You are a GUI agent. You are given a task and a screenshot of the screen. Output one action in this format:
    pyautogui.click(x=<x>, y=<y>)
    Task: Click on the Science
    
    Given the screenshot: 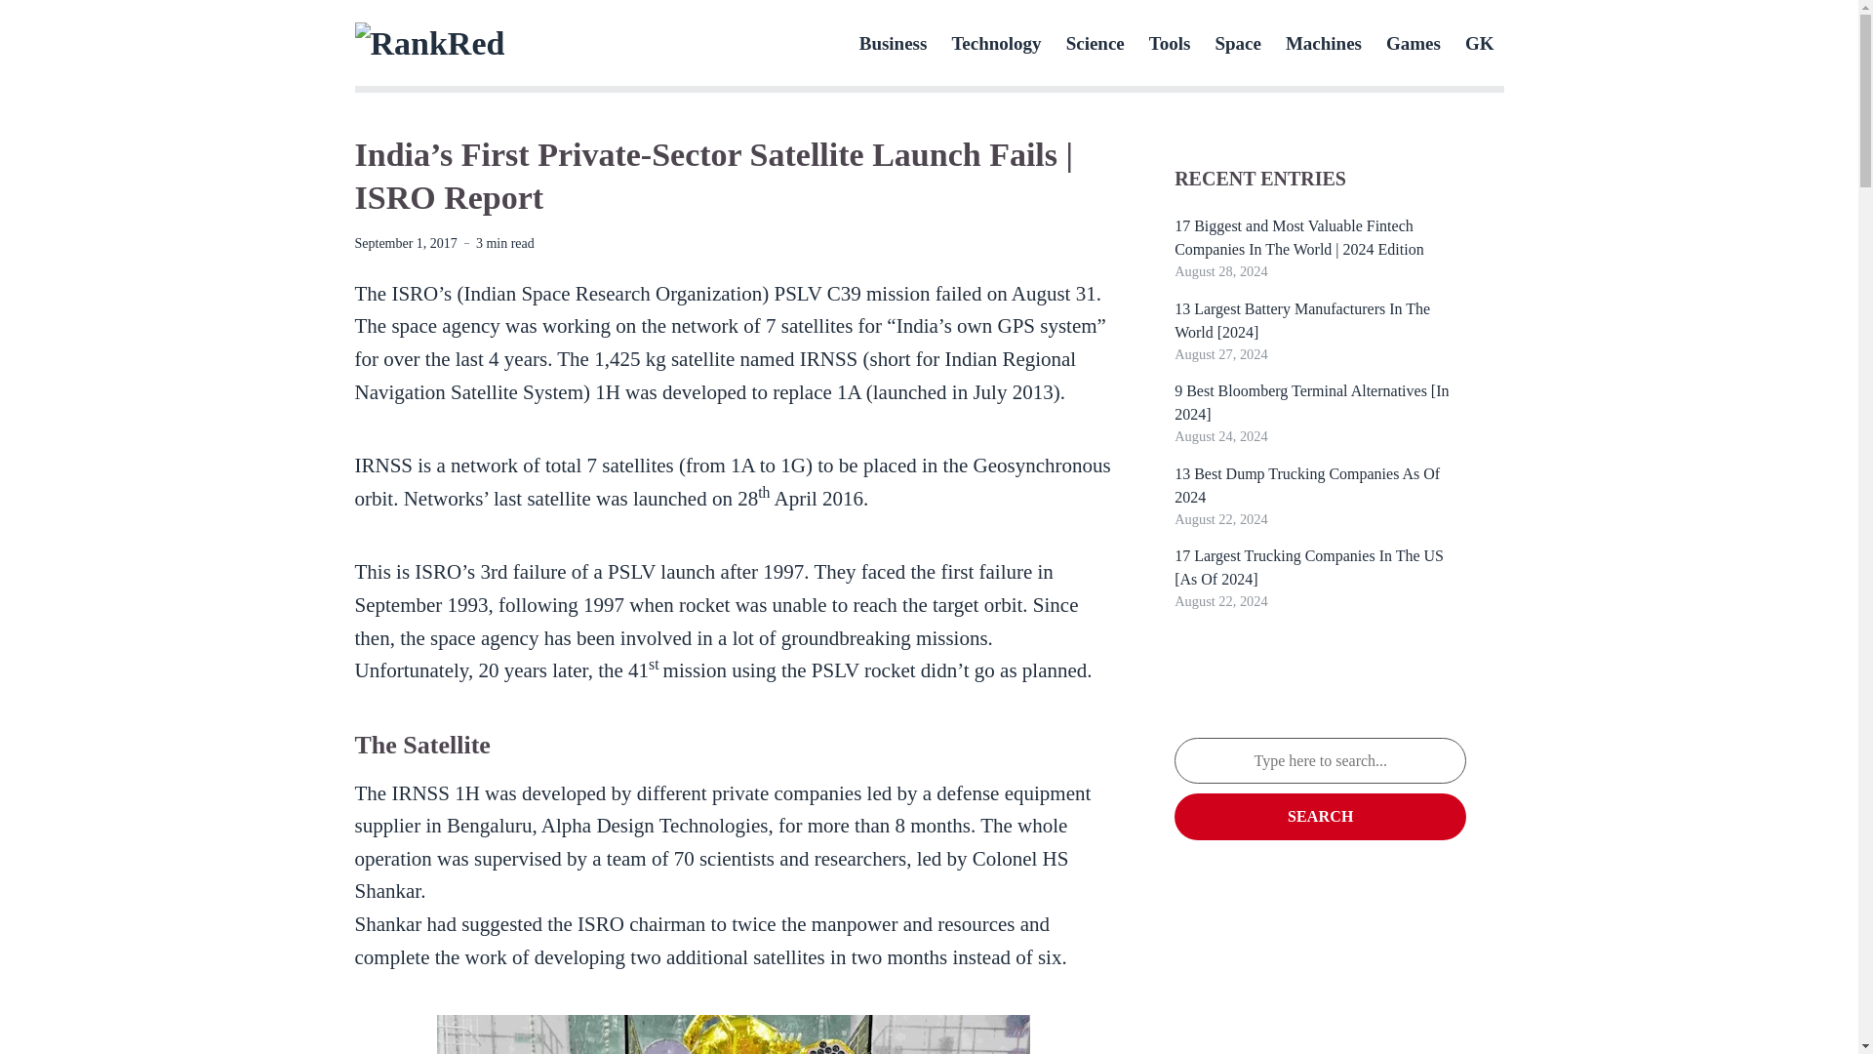 What is the action you would take?
    pyautogui.click(x=1095, y=43)
    